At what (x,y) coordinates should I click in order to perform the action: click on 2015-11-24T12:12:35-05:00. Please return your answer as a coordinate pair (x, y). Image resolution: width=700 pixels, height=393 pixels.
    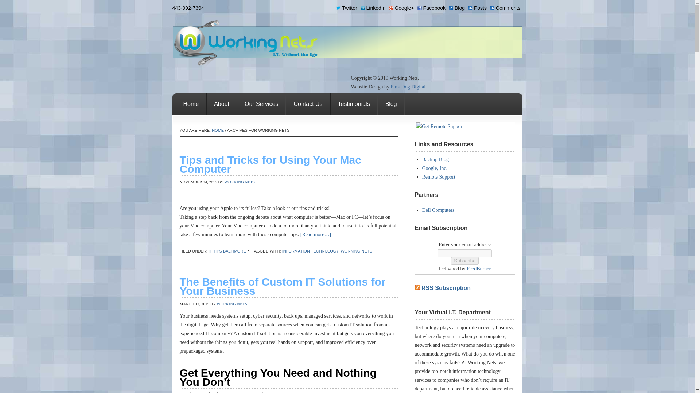
    Looking at the image, I should click on (198, 182).